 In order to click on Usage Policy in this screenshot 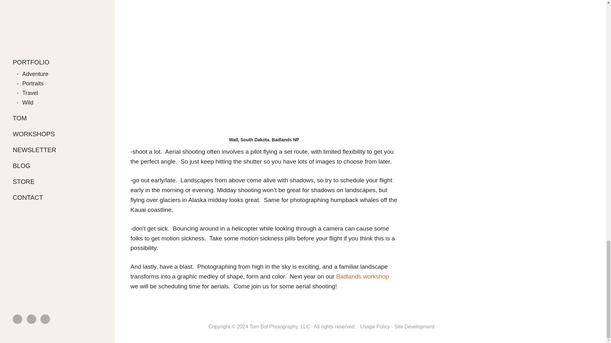, I will do `click(375, 326)`.